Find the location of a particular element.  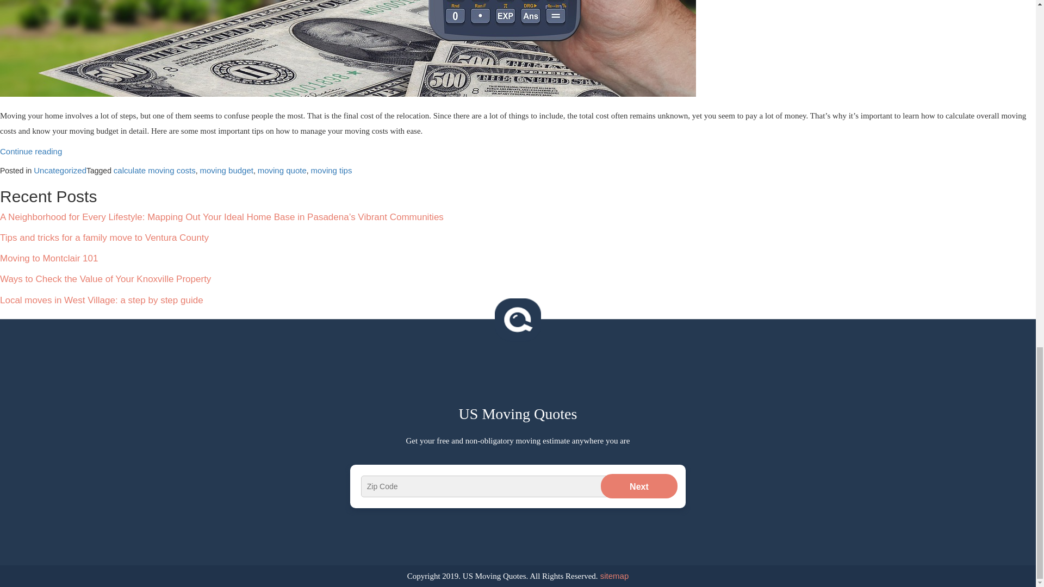

sitemap is located at coordinates (613, 576).